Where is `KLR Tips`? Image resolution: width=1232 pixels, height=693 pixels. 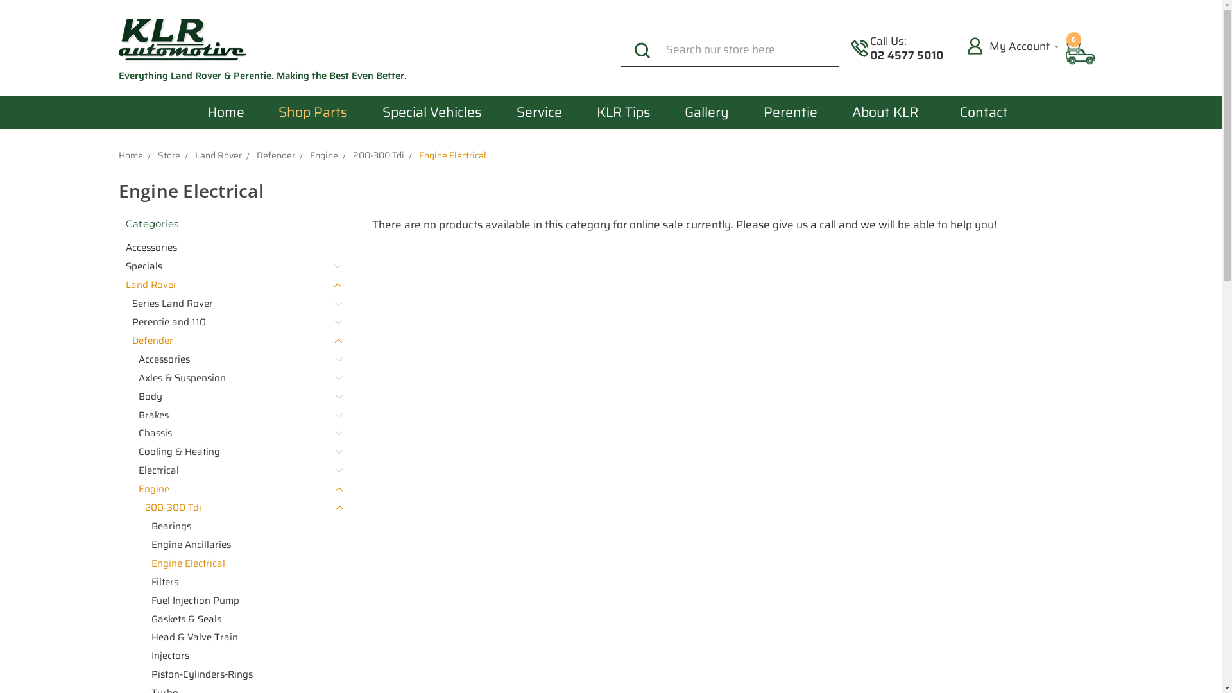
KLR Tips is located at coordinates (624, 113).